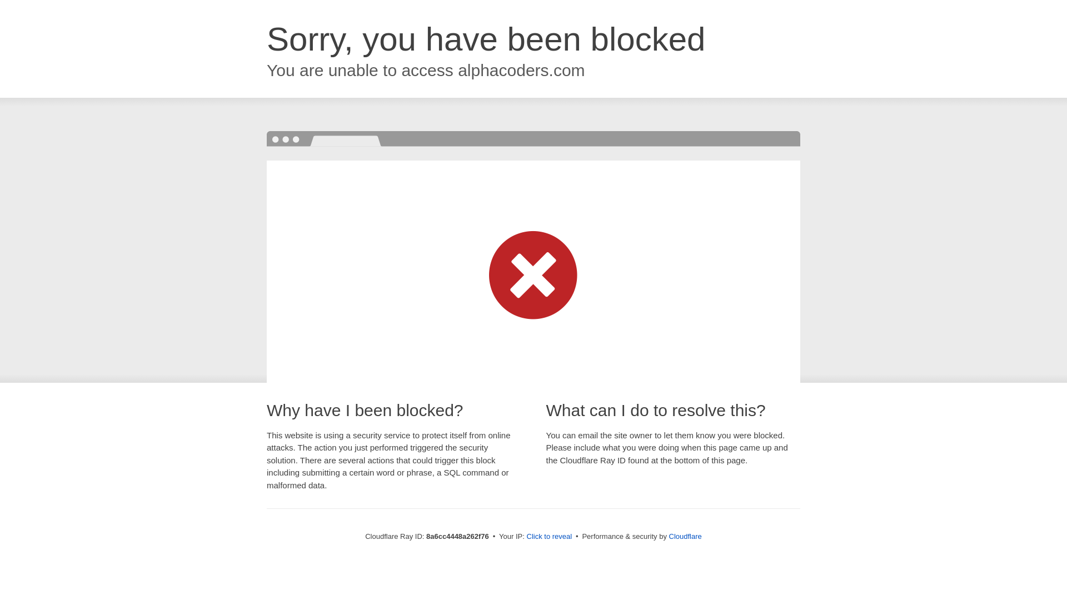 Image resolution: width=1067 pixels, height=600 pixels. What do you see at coordinates (685, 536) in the screenshot?
I see `Cloudflare` at bounding box center [685, 536].